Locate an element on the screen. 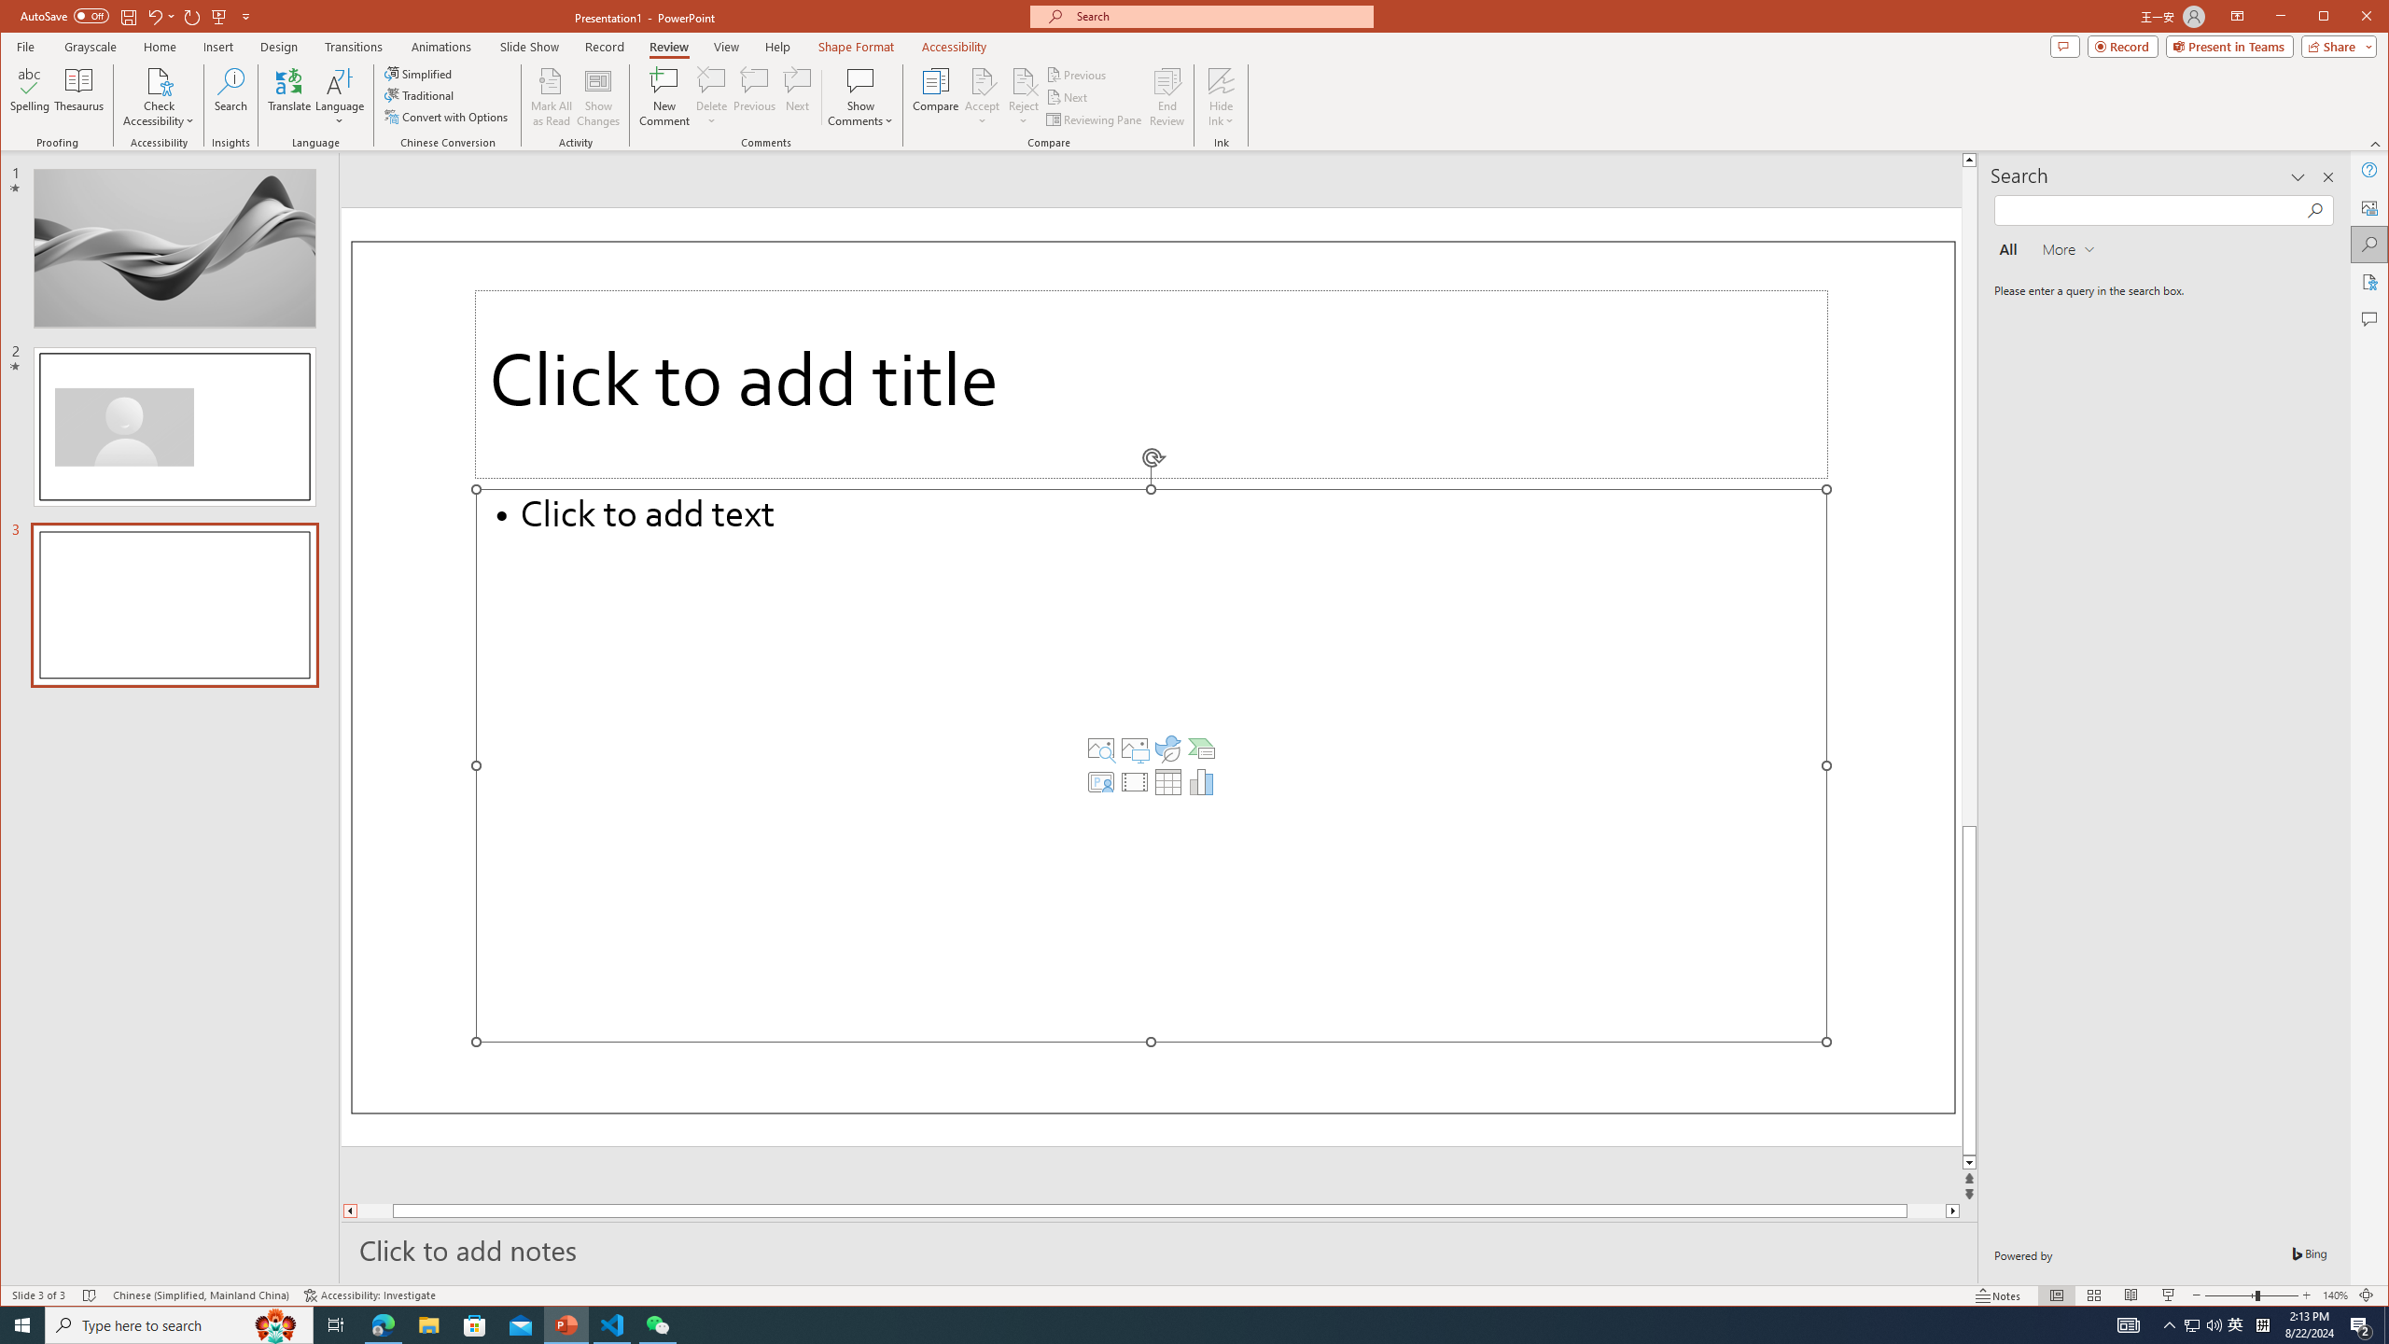 Image resolution: width=2389 pixels, height=1344 pixels. Translate is located at coordinates (289, 97).